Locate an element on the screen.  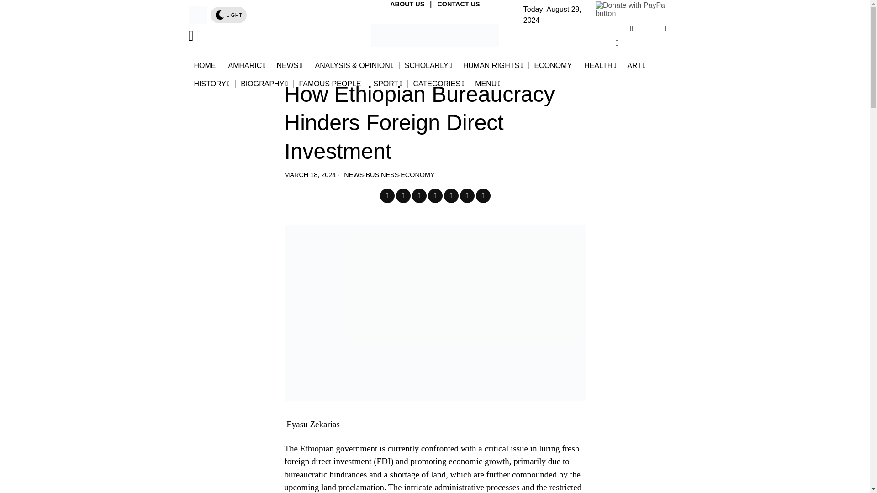
Scholarly Articles is located at coordinates (428, 66).